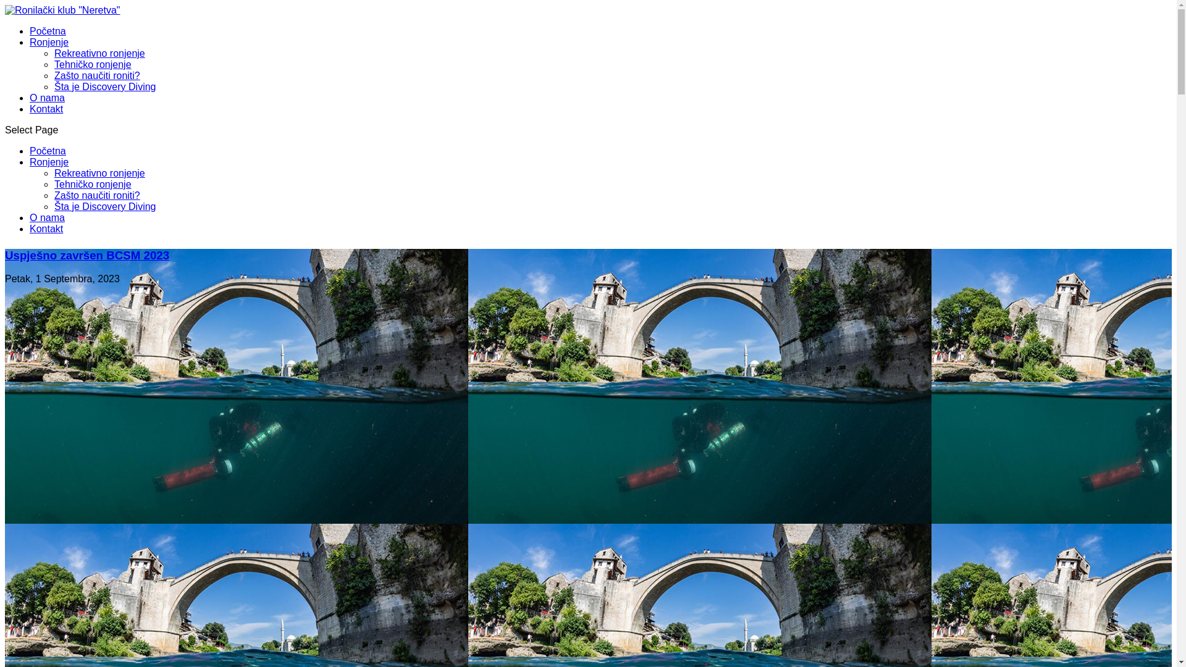  I want to click on O nama, so click(47, 98).